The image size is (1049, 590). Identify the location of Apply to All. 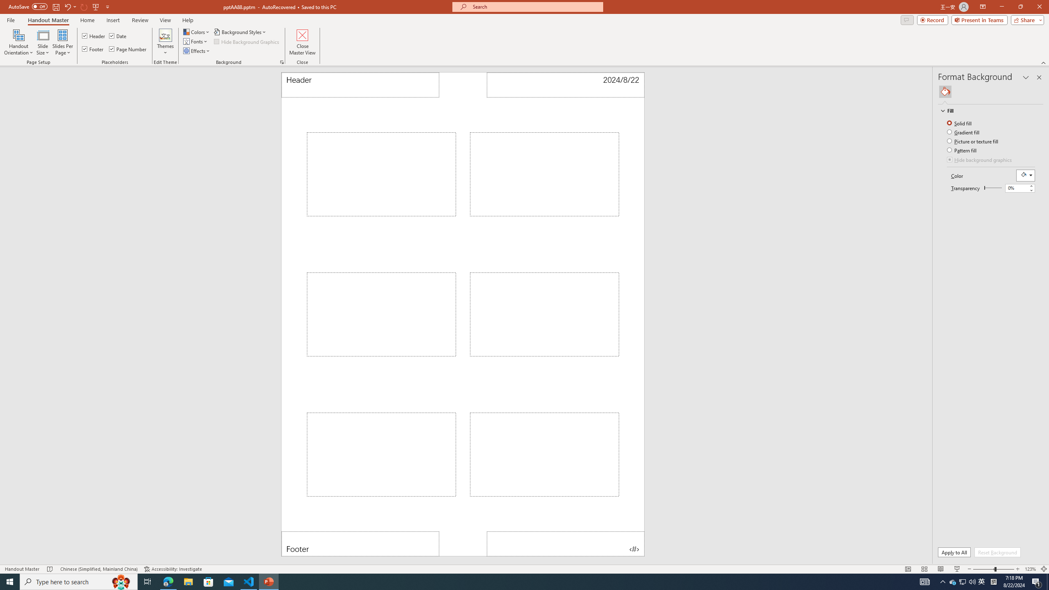
(954, 552).